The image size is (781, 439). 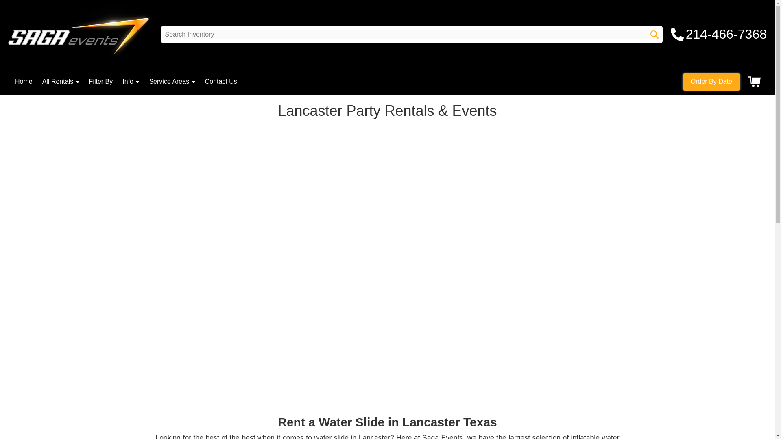 What do you see at coordinates (719, 34) in the screenshot?
I see `214-466-7368` at bounding box center [719, 34].